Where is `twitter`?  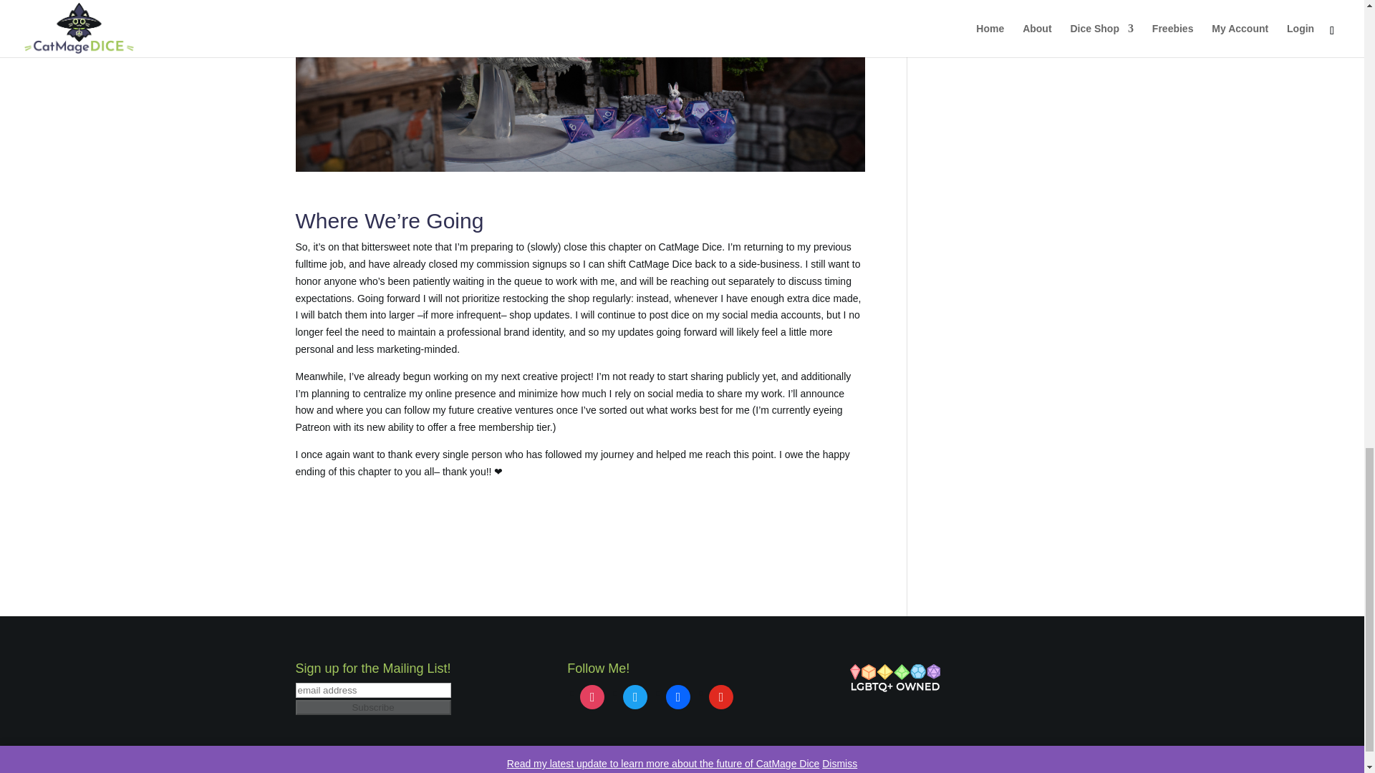
twitter is located at coordinates (635, 696).